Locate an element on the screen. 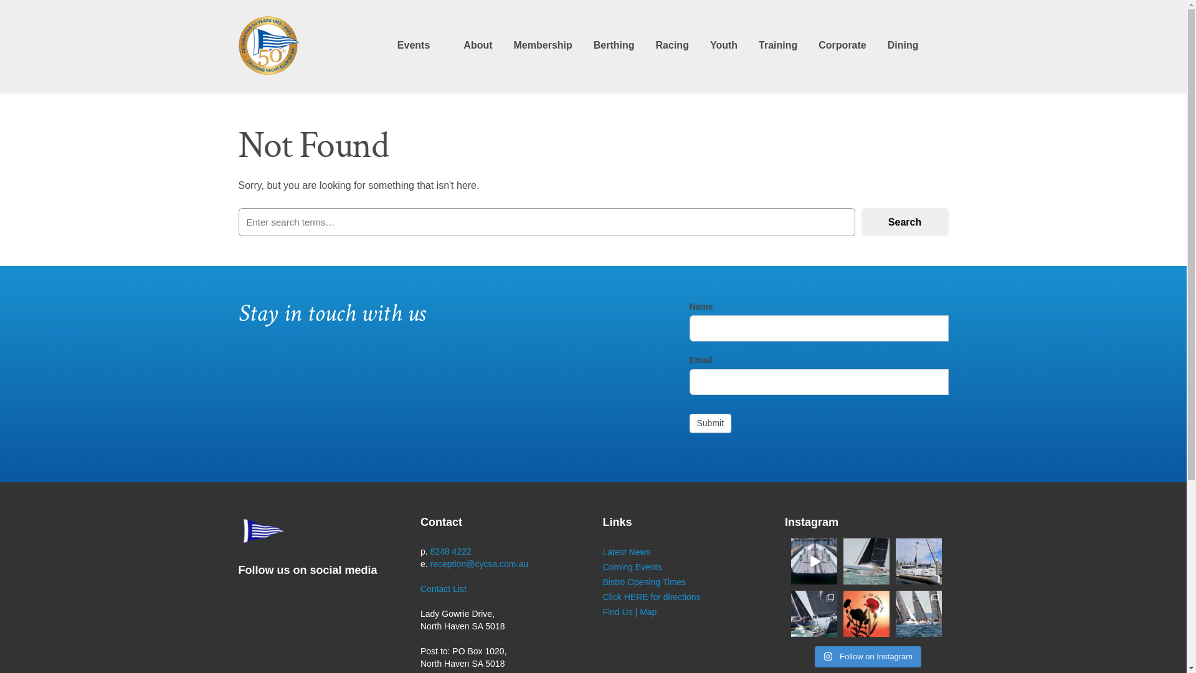 This screenshot has width=1196, height=673. Latest News is located at coordinates (627, 552).